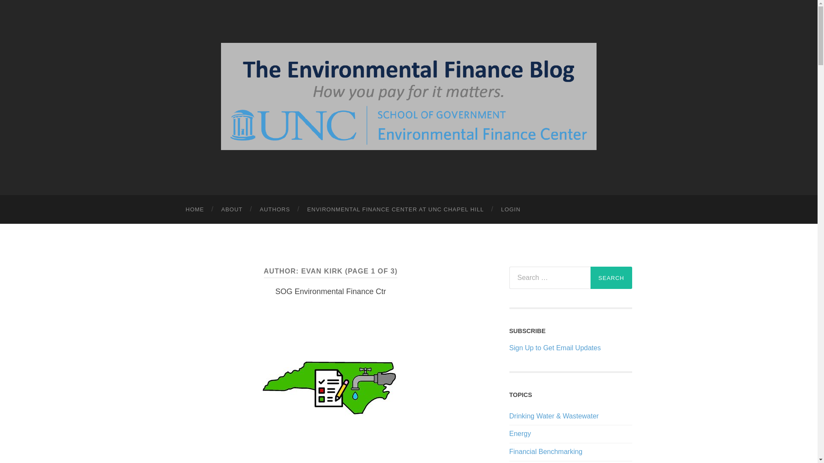  I want to click on ABOUT, so click(232, 209).